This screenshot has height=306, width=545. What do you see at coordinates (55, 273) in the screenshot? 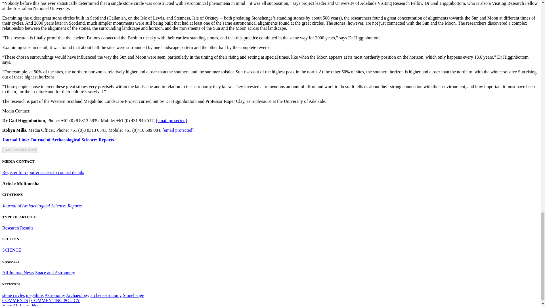
I see `Show all articles in this channel` at bounding box center [55, 273].